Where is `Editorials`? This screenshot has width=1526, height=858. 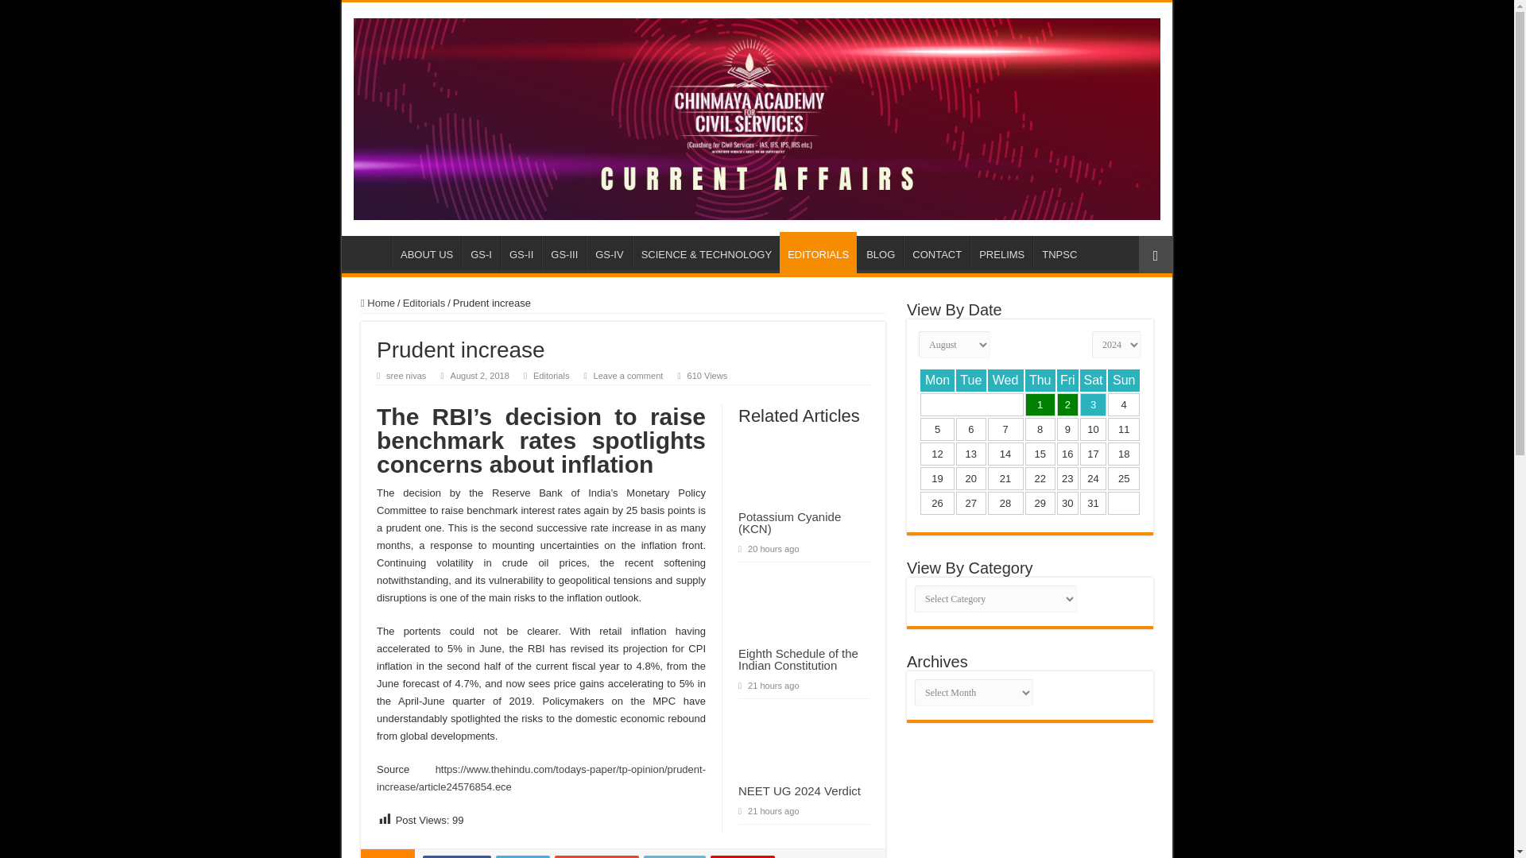 Editorials is located at coordinates (424, 302).